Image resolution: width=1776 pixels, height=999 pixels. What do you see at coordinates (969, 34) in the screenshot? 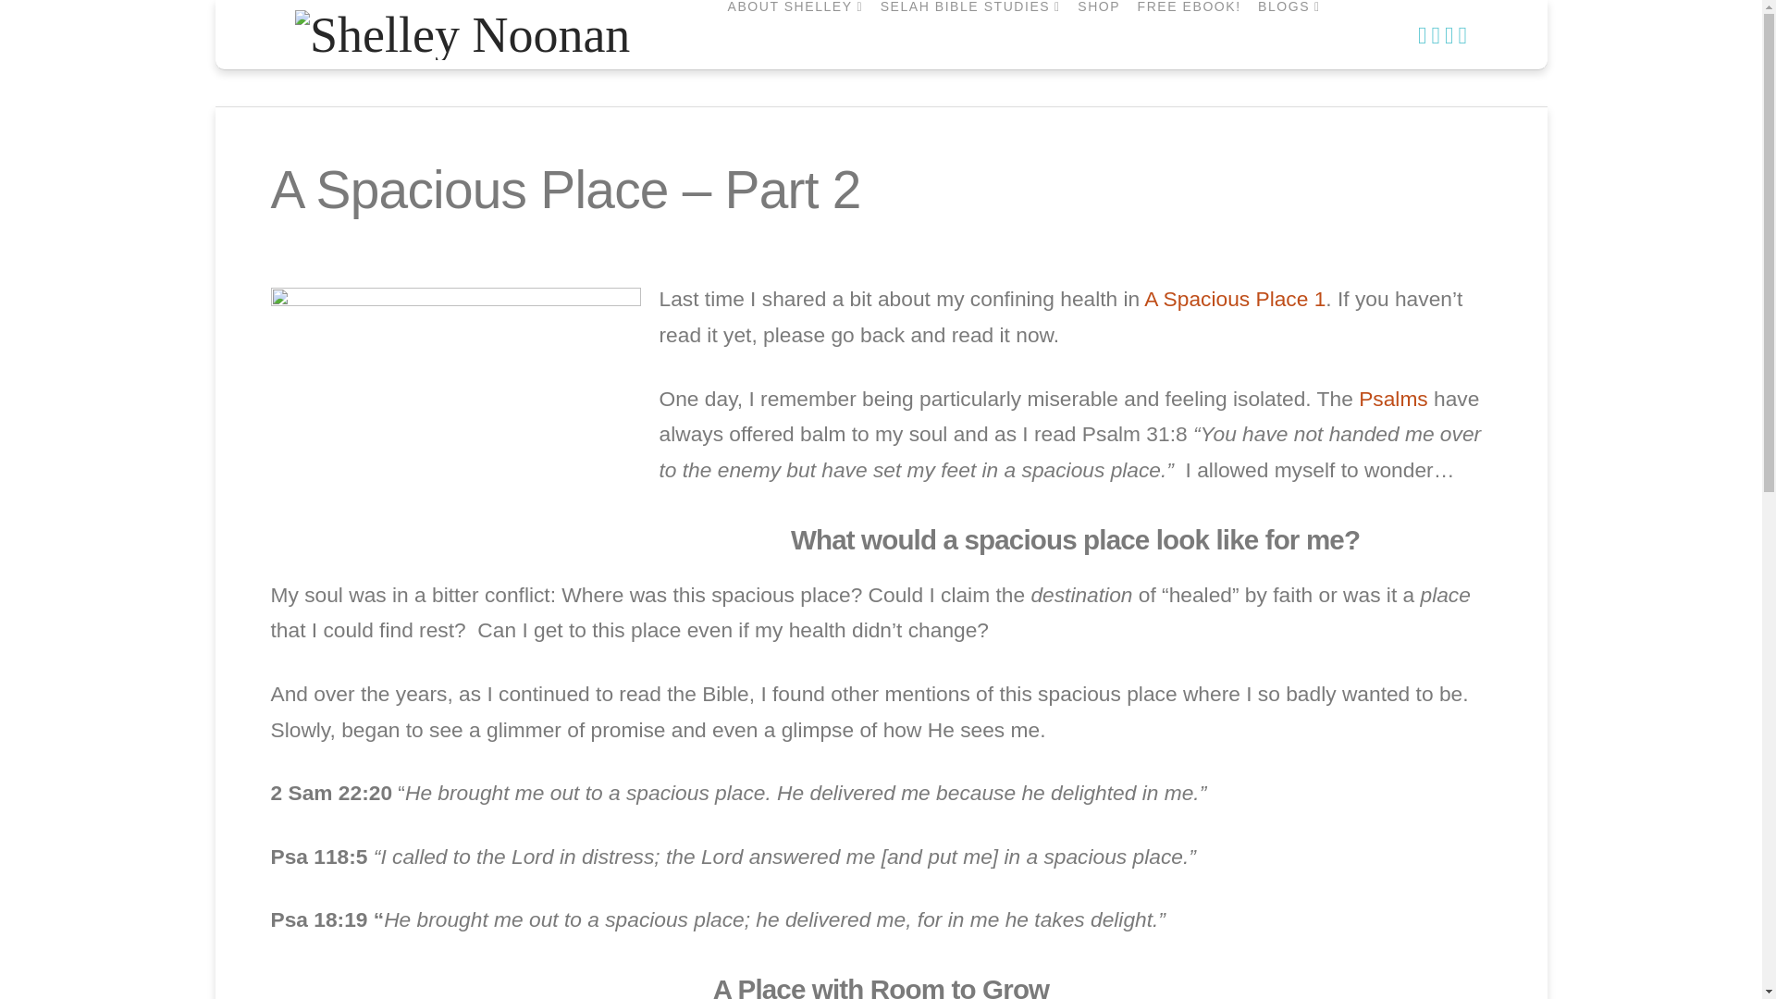
I see `SELAH BIBLE STUDIES` at bounding box center [969, 34].